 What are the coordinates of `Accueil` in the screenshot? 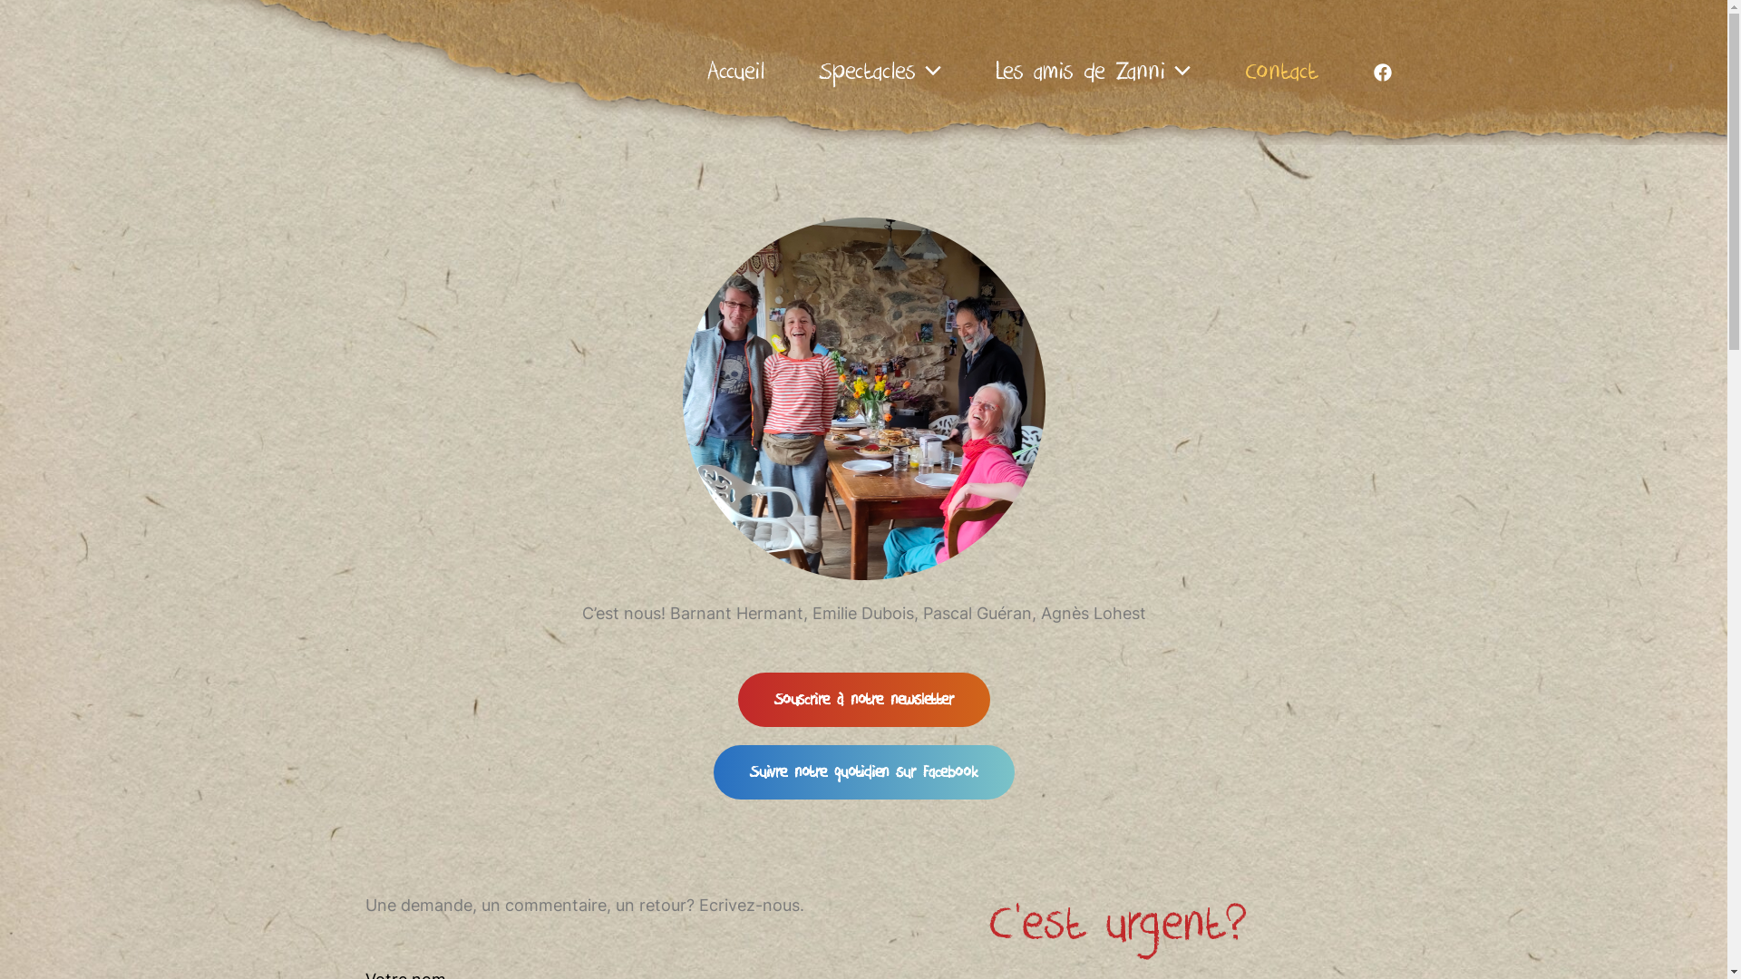 It's located at (734, 73).